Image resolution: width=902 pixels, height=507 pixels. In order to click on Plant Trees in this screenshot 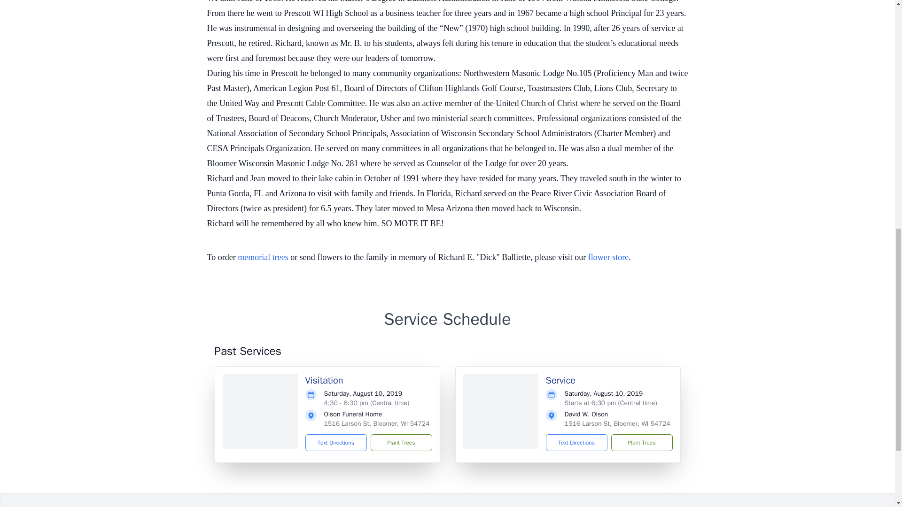, I will do `click(641, 442)`.